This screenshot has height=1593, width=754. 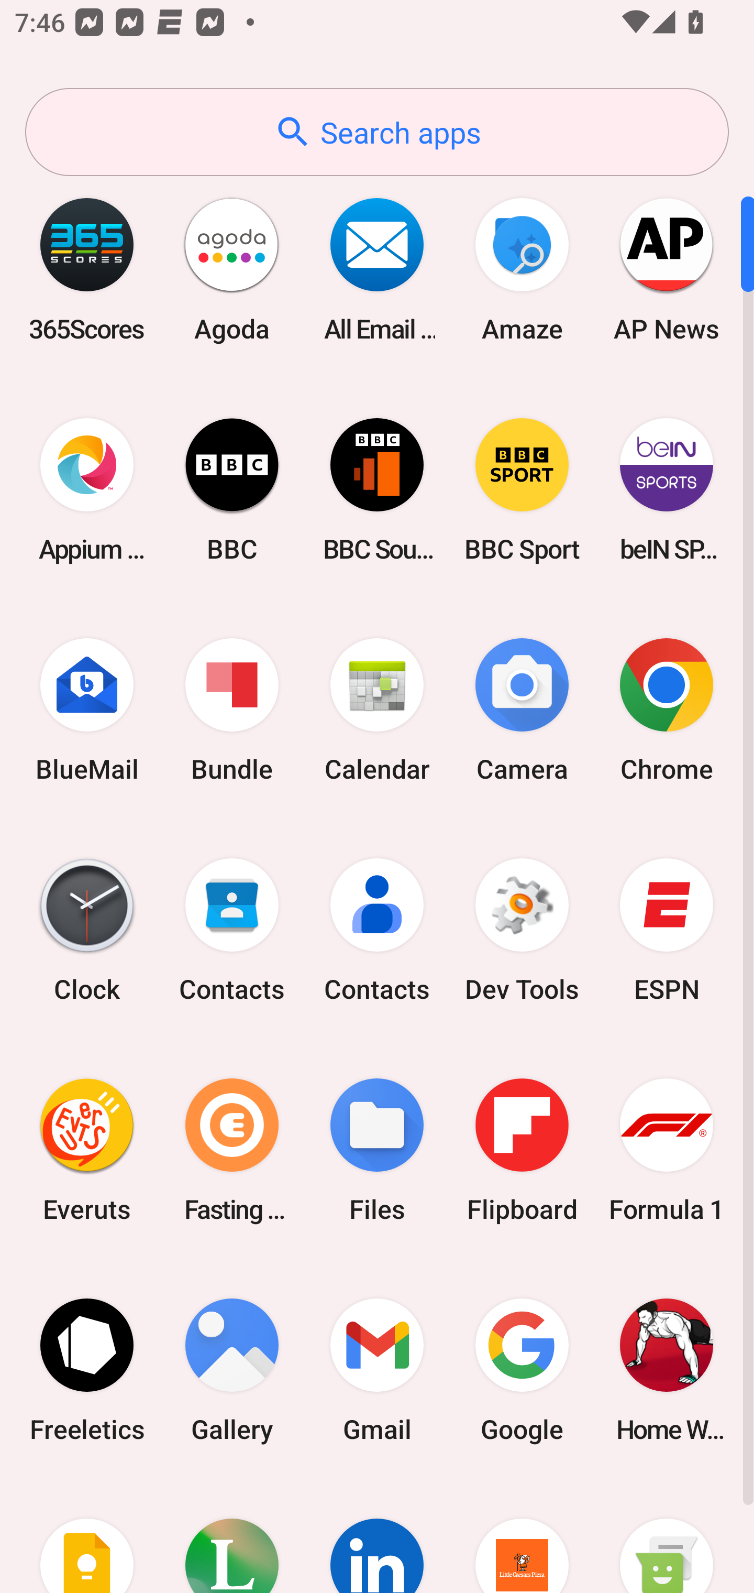 What do you see at coordinates (232, 711) in the screenshot?
I see `Bundle` at bounding box center [232, 711].